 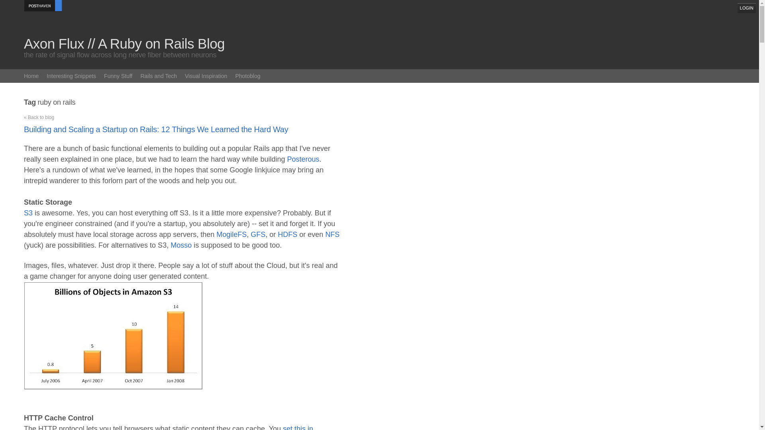 I want to click on Interesting Snippets, so click(x=71, y=76).